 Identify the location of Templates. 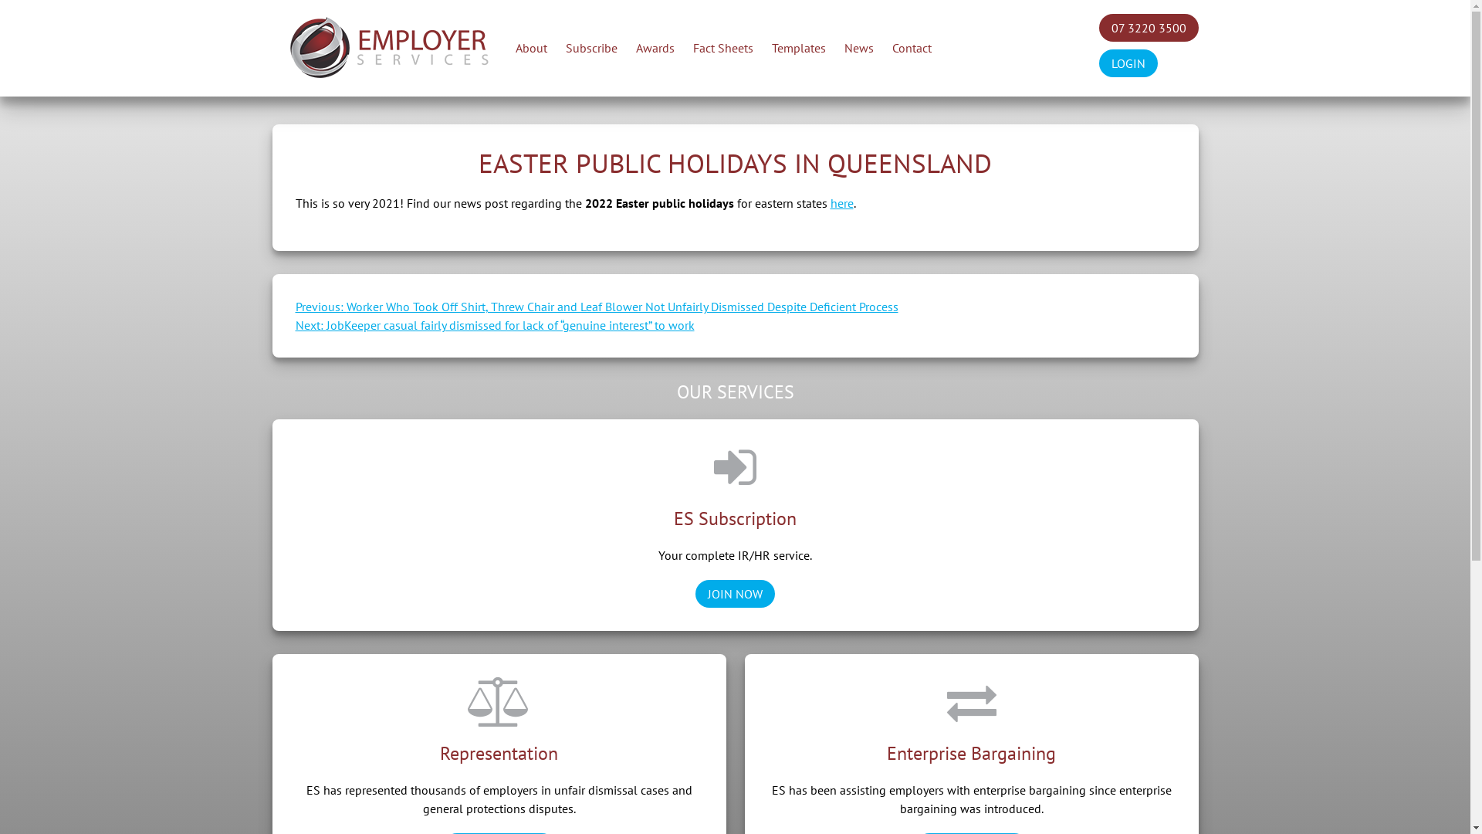
(799, 48).